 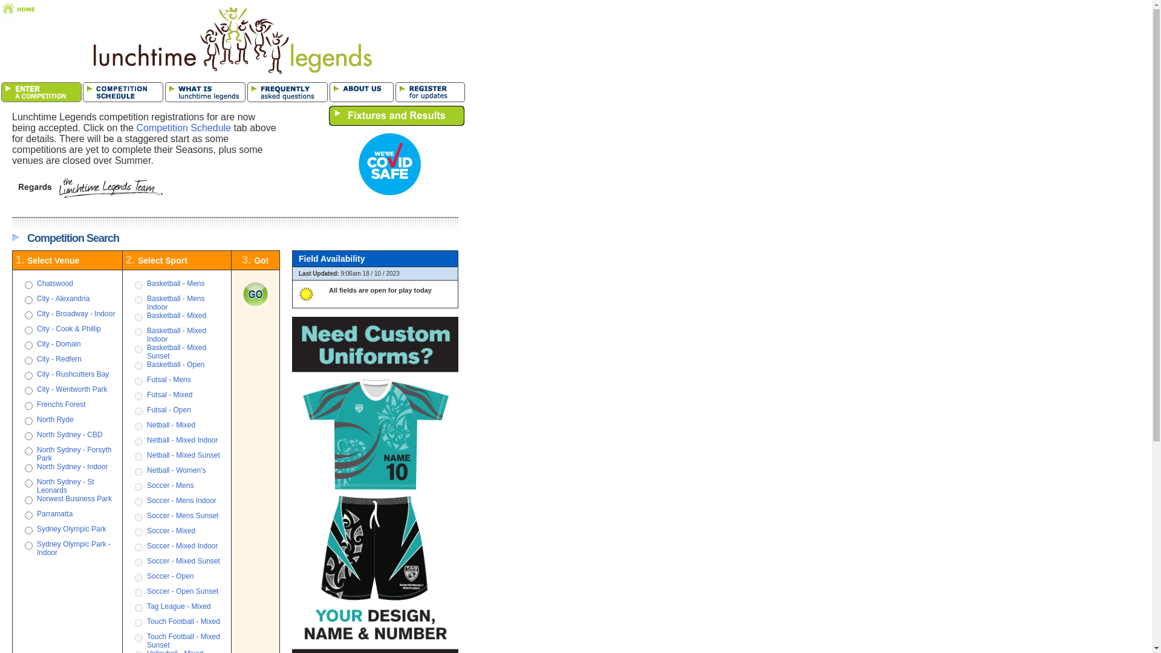 What do you see at coordinates (74, 548) in the screenshot?
I see `Sydney Olympic Park - Indoor` at bounding box center [74, 548].